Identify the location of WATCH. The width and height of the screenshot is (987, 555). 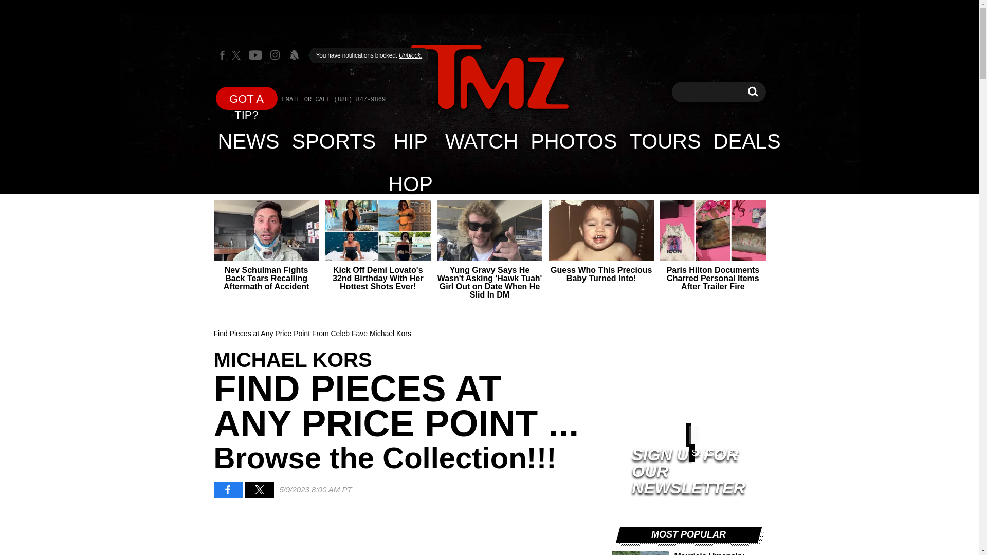
(753, 91).